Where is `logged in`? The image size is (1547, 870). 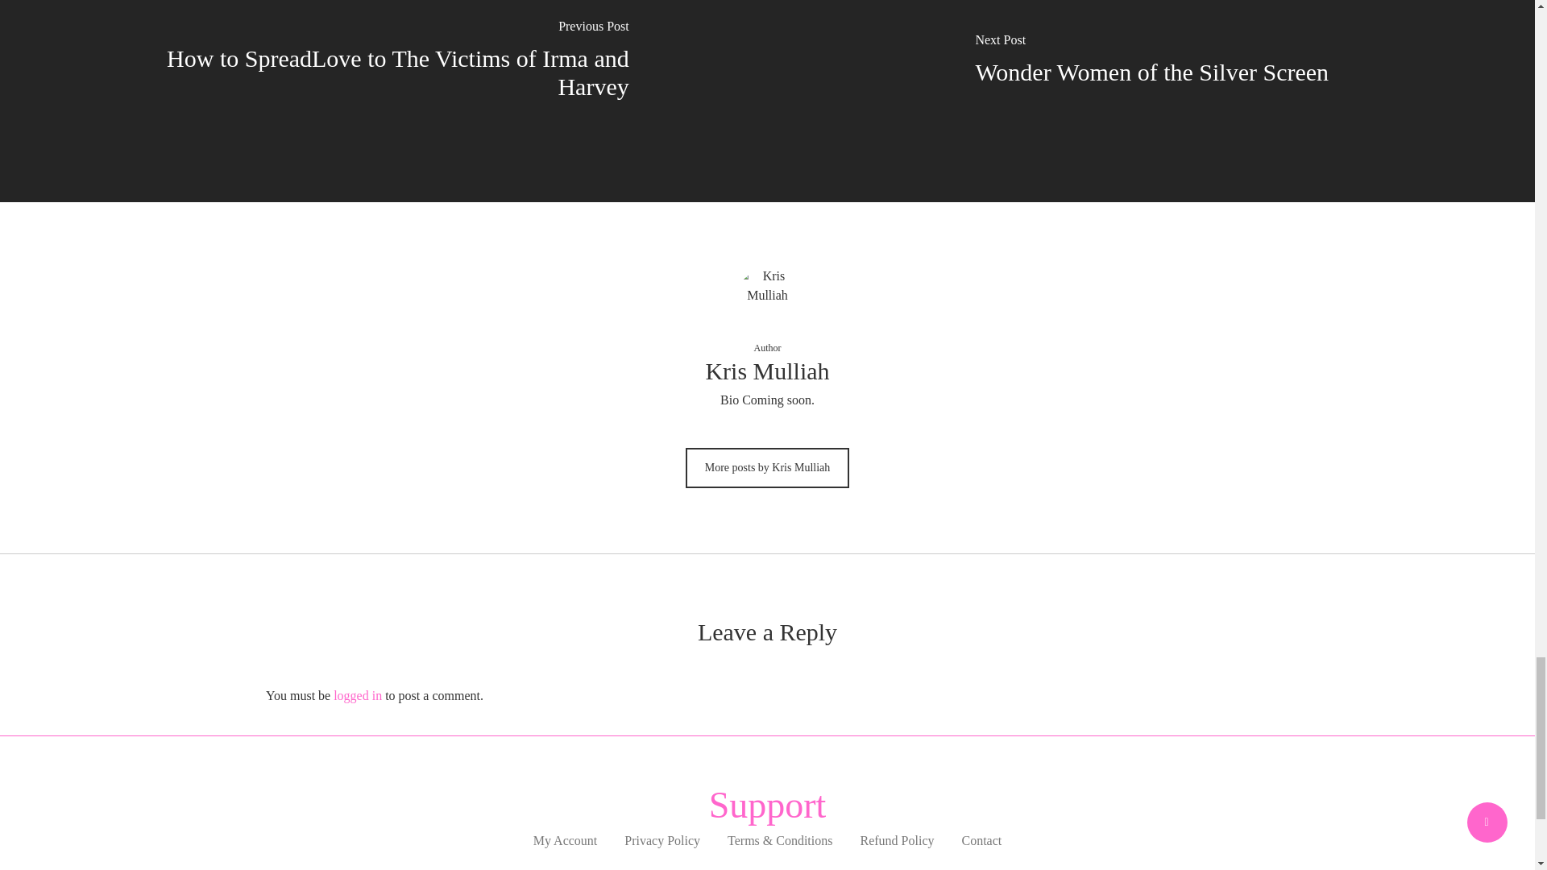 logged in is located at coordinates (358, 695).